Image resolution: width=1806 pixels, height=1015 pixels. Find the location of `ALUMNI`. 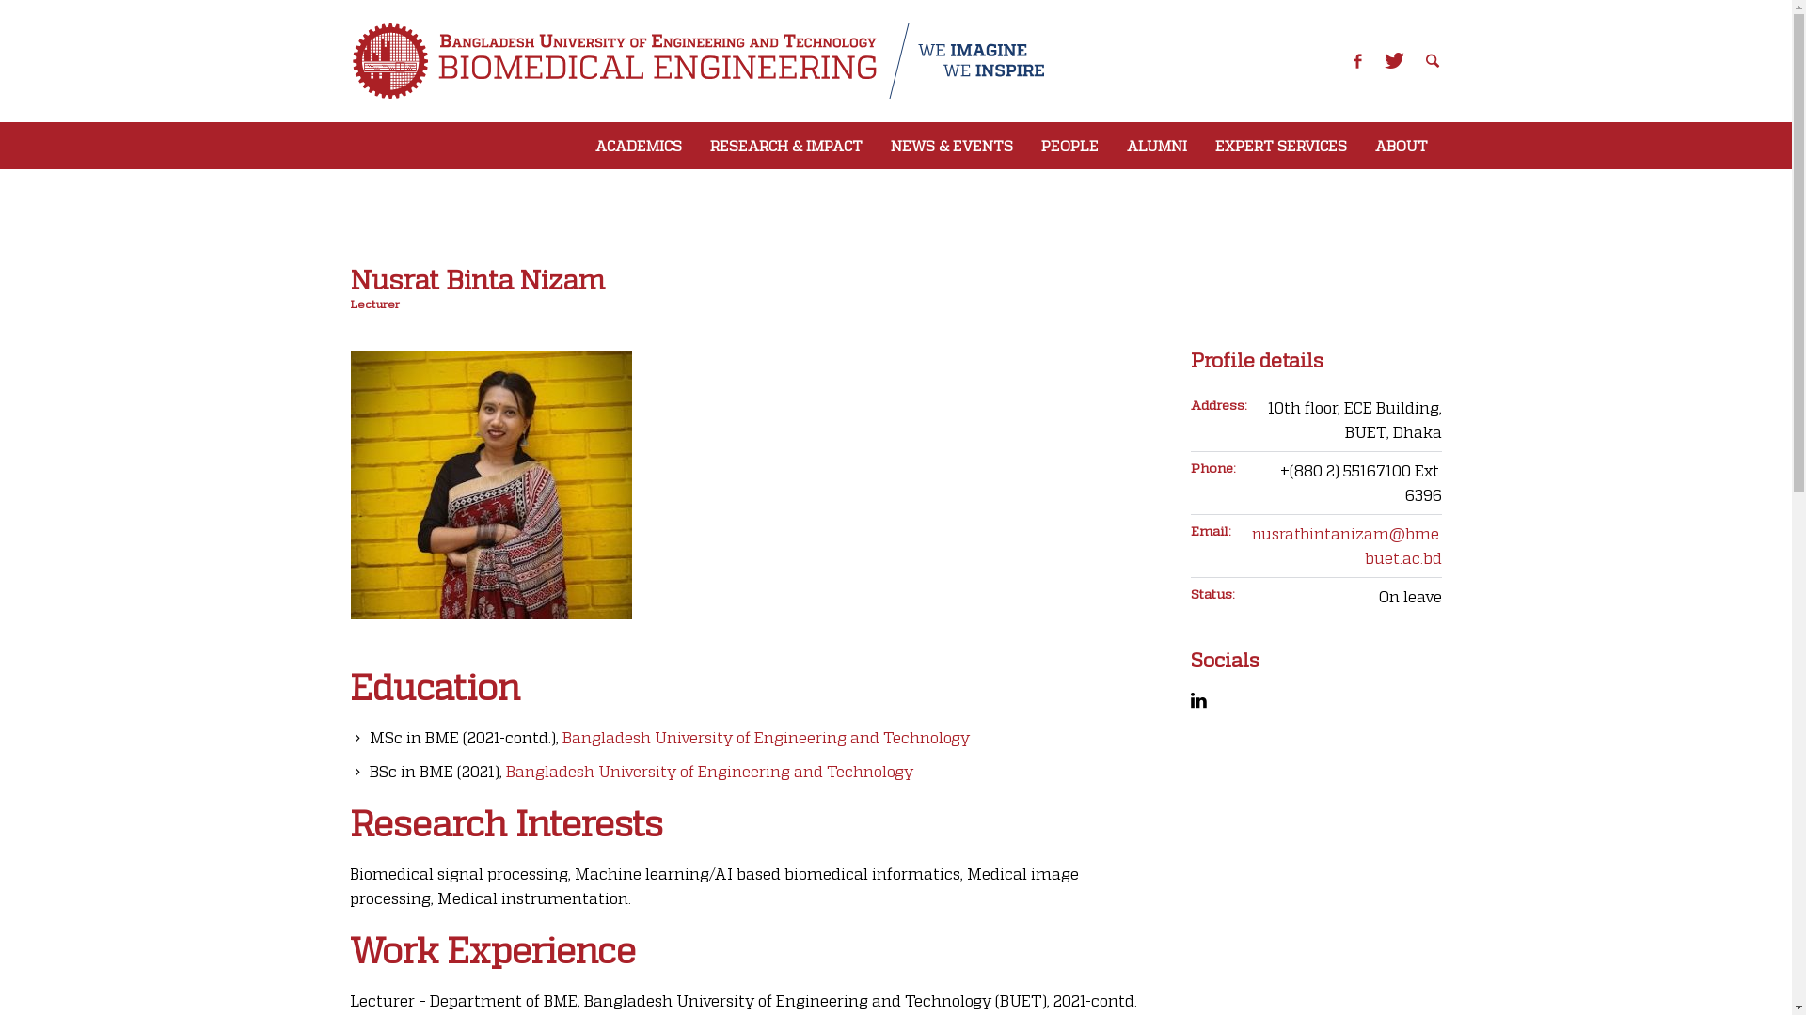

ALUMNI is located at coordinates (1156, 146).